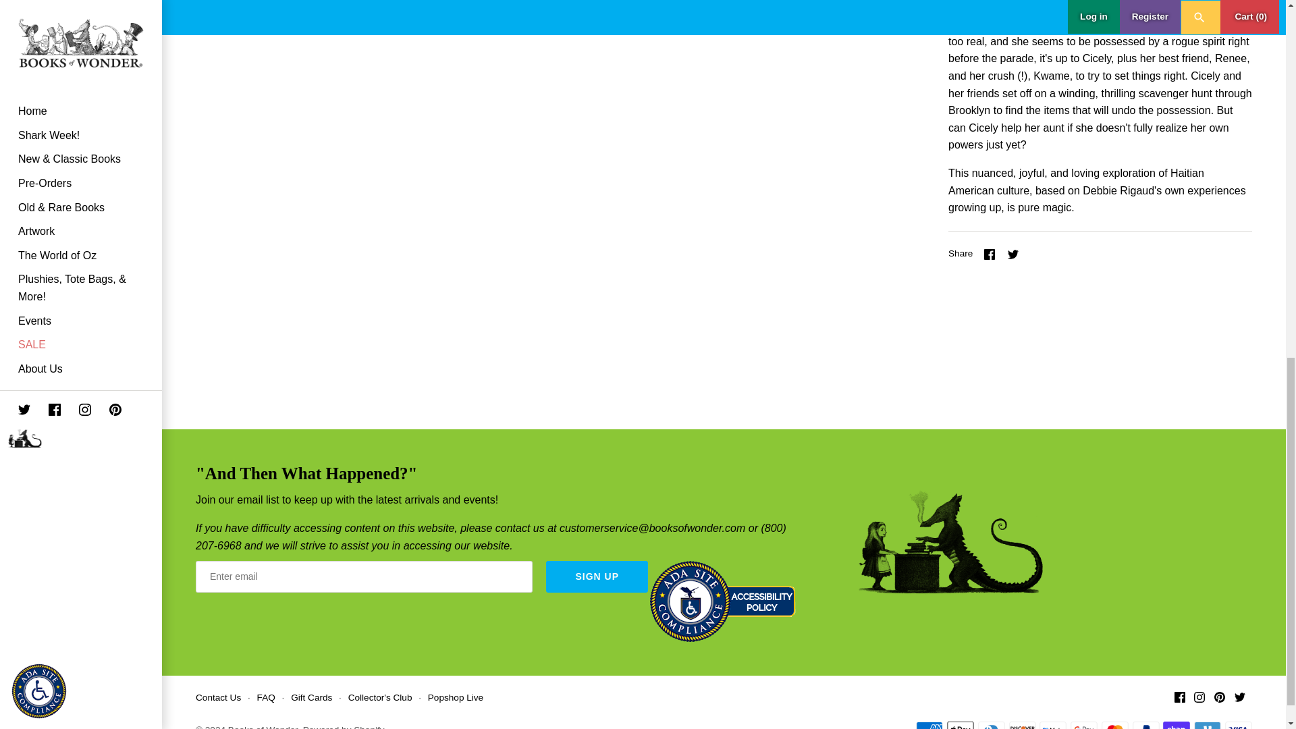 This screenshot has height=729, width=1296. What do you see at coordinates (1240, 697) in the screenshot?
I see `Twitter` at bounding box center [1240, 697].